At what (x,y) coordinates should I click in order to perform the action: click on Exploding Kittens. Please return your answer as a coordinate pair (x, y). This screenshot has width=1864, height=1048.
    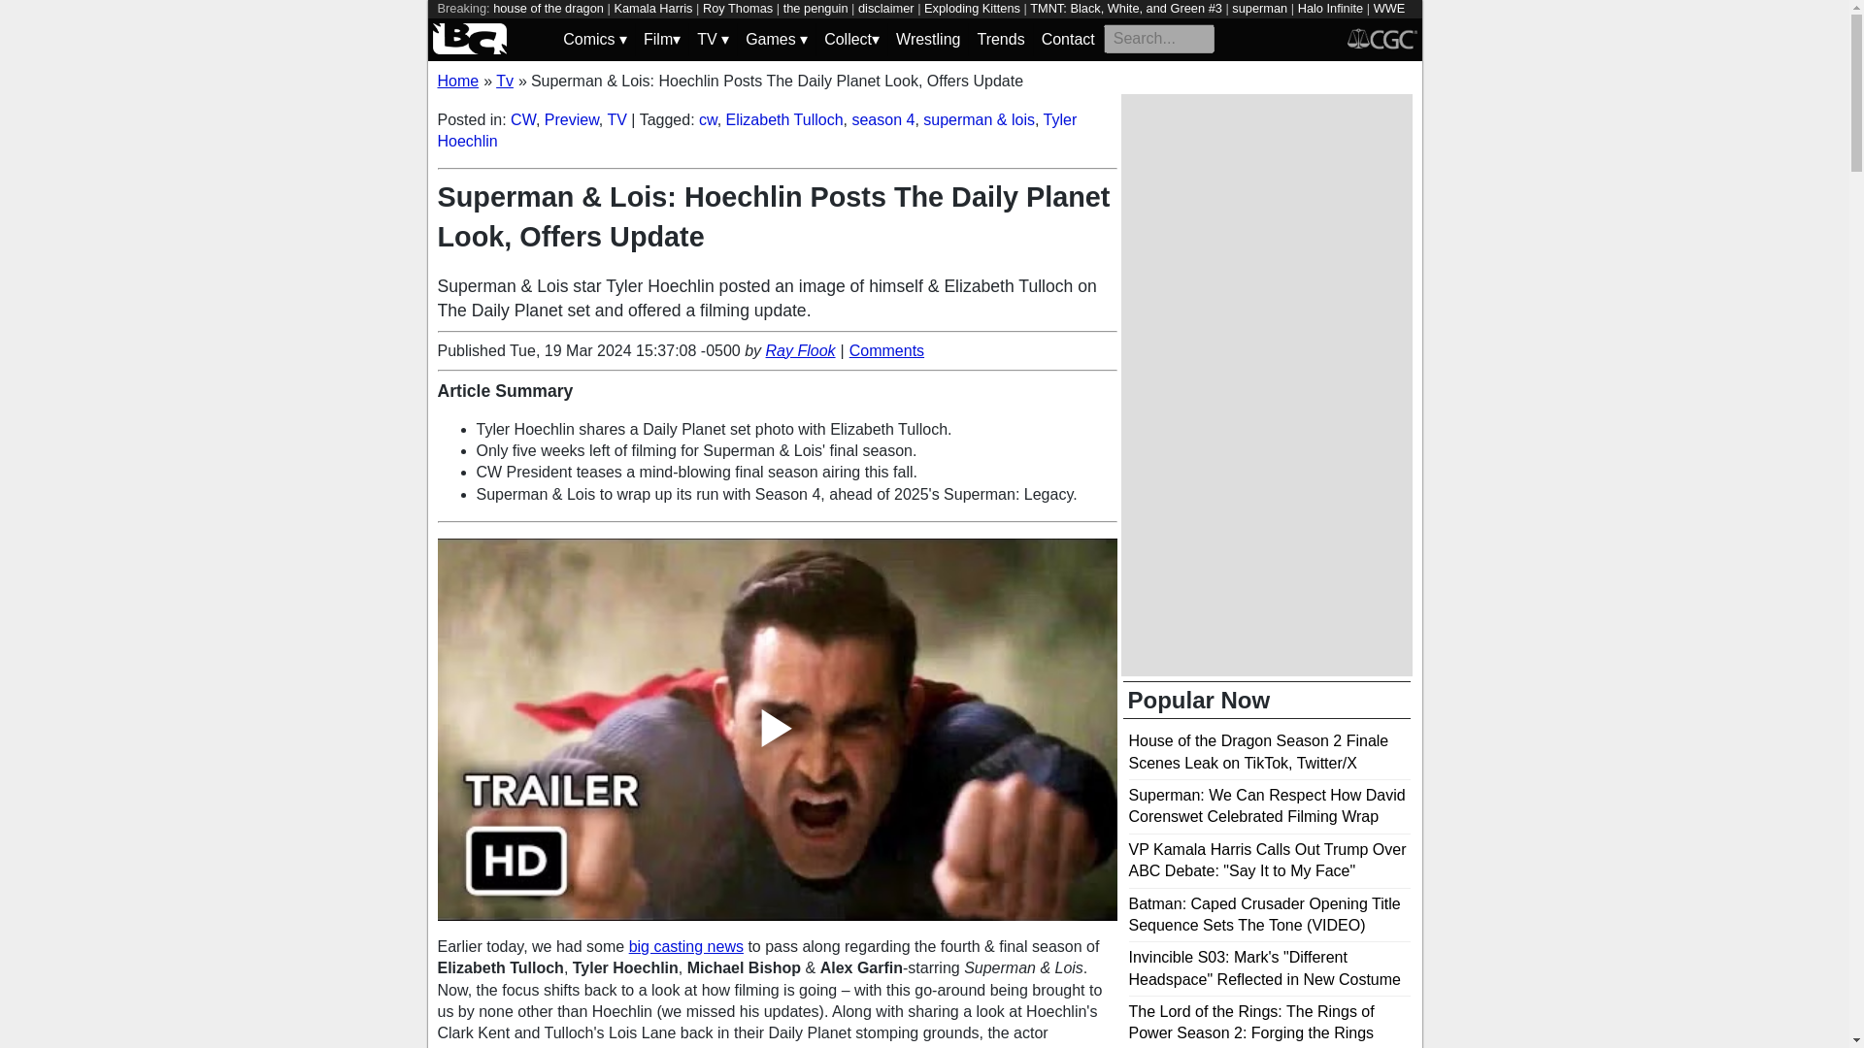
    Looking at the image, I should click on (972, 8).